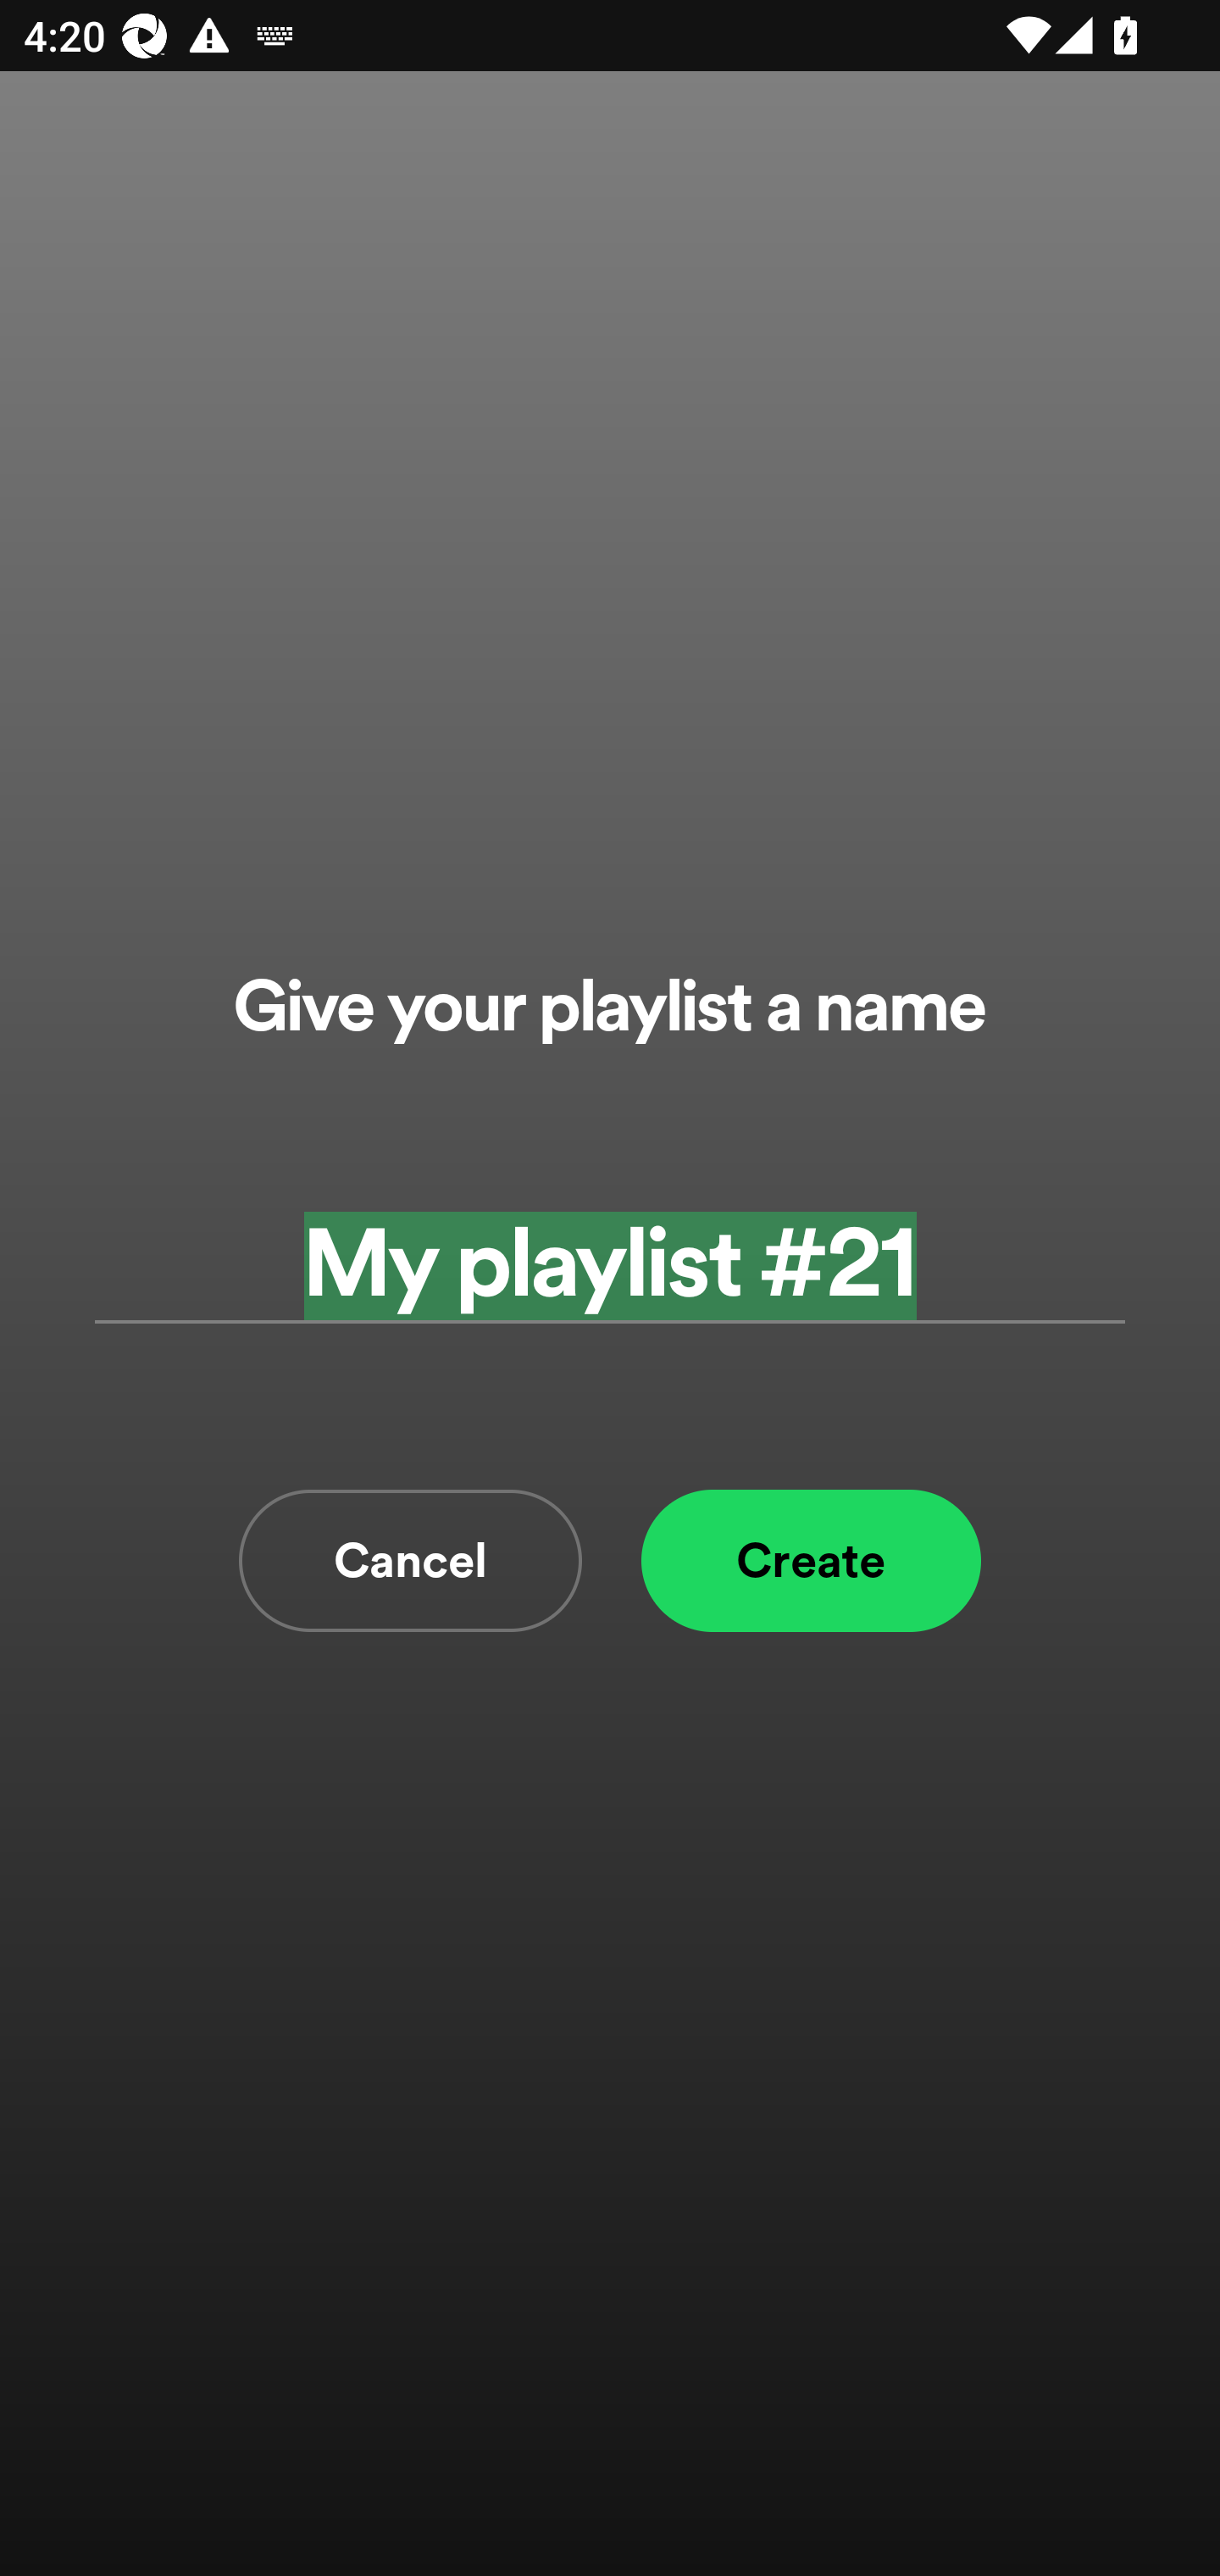  Describe the element at coordinates (410, 1561) in the screenshot. I see `Cancel` at that location.